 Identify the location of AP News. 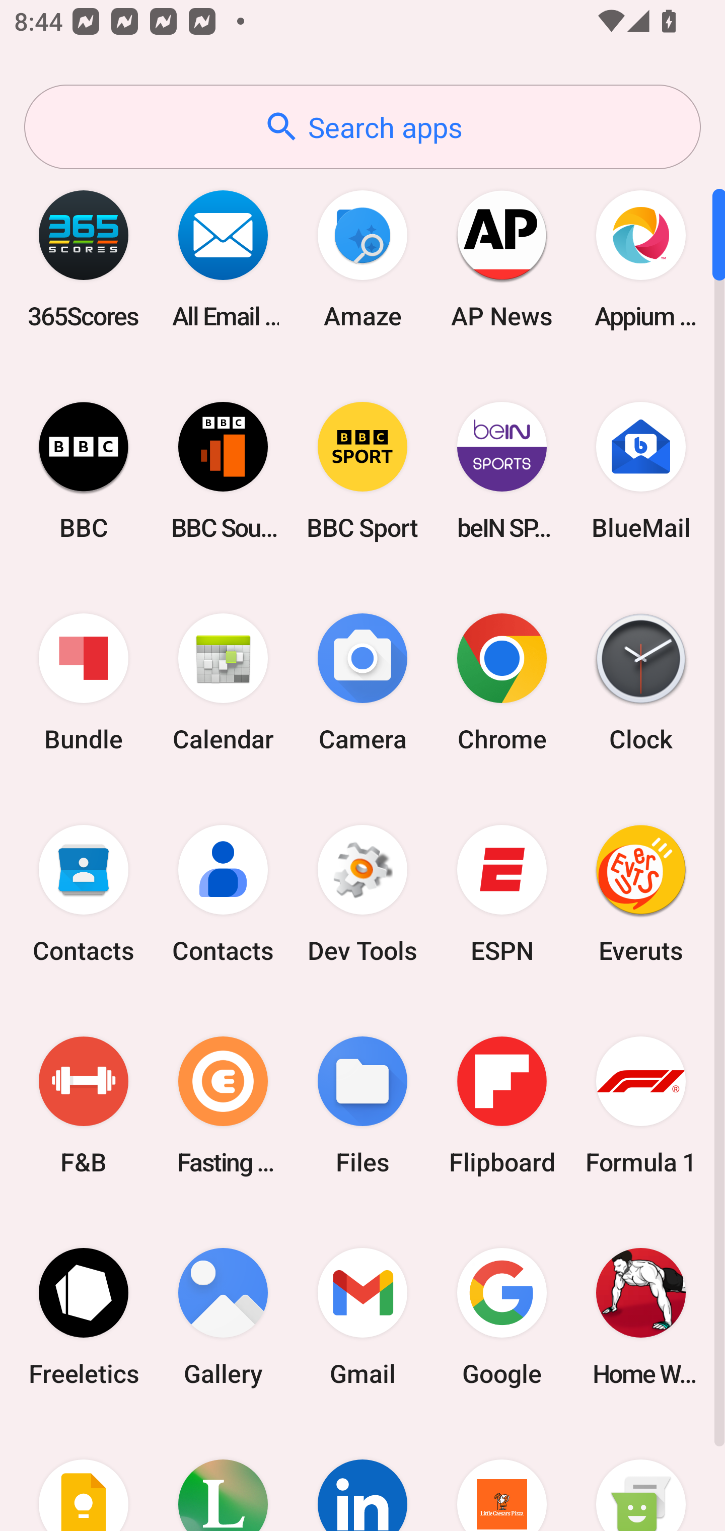
(501, 259).